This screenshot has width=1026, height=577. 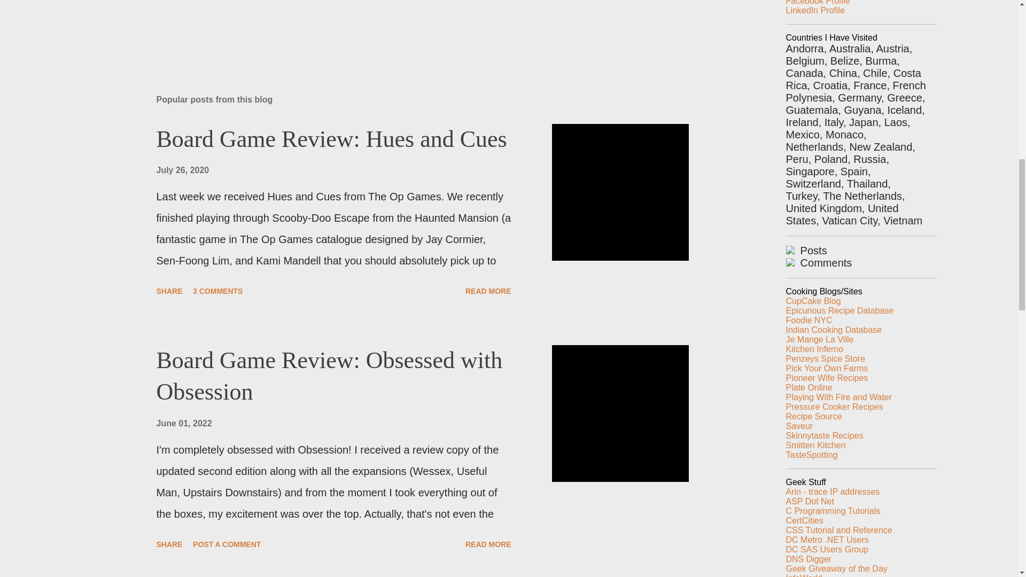 What do you see at coordinates (182, 170) in the screenshot?
I see `July 26, 2020` at bounding box center [182, 170].